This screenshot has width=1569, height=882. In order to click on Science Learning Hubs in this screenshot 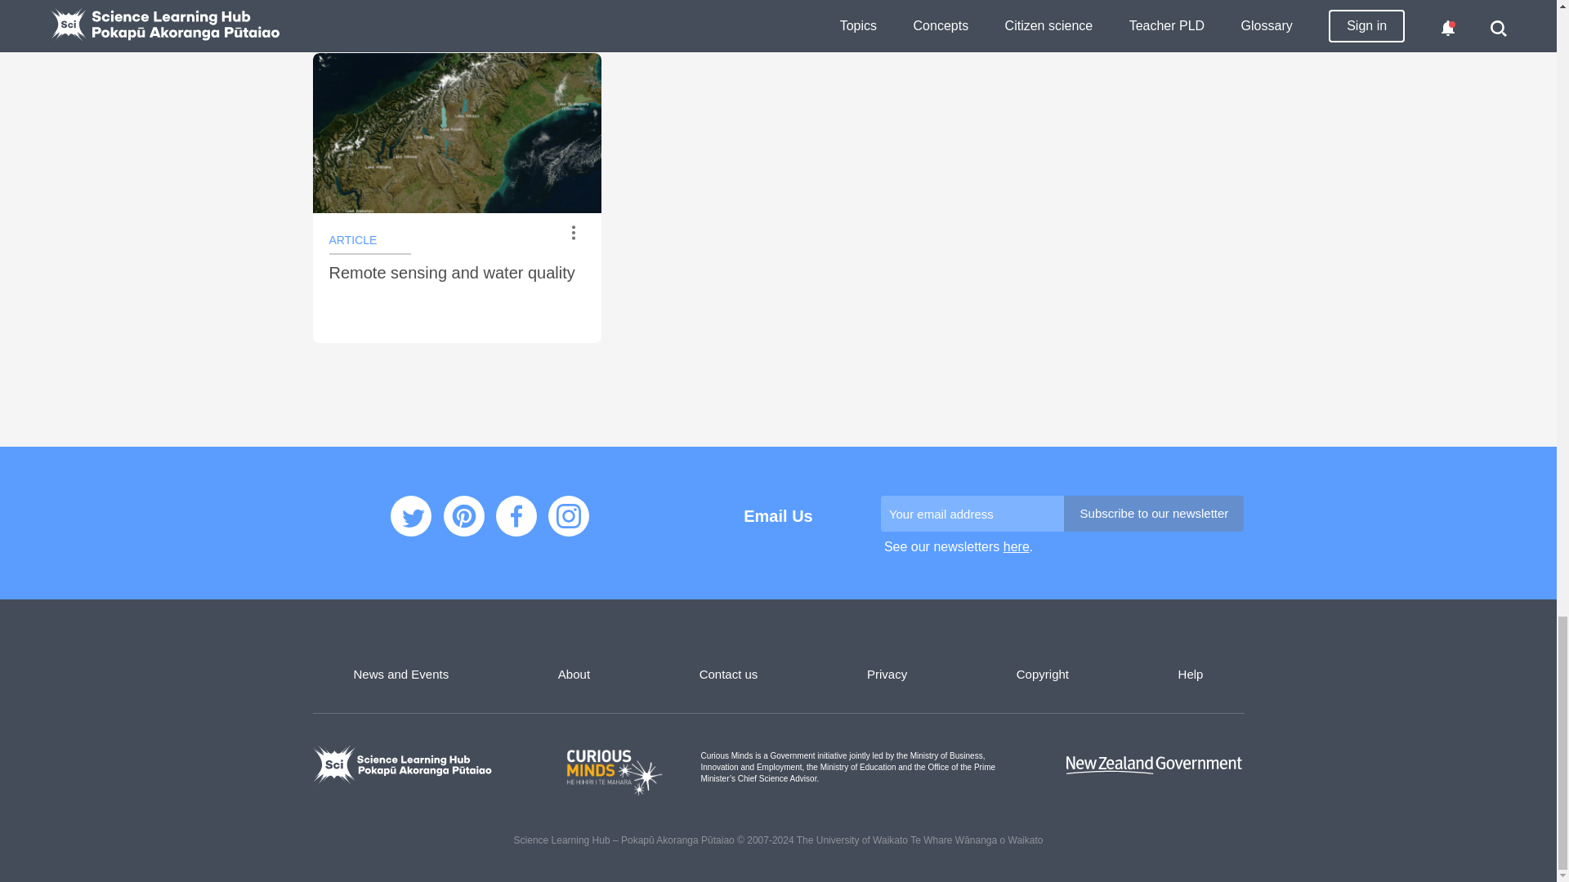, I will do `click(402, 764)`.